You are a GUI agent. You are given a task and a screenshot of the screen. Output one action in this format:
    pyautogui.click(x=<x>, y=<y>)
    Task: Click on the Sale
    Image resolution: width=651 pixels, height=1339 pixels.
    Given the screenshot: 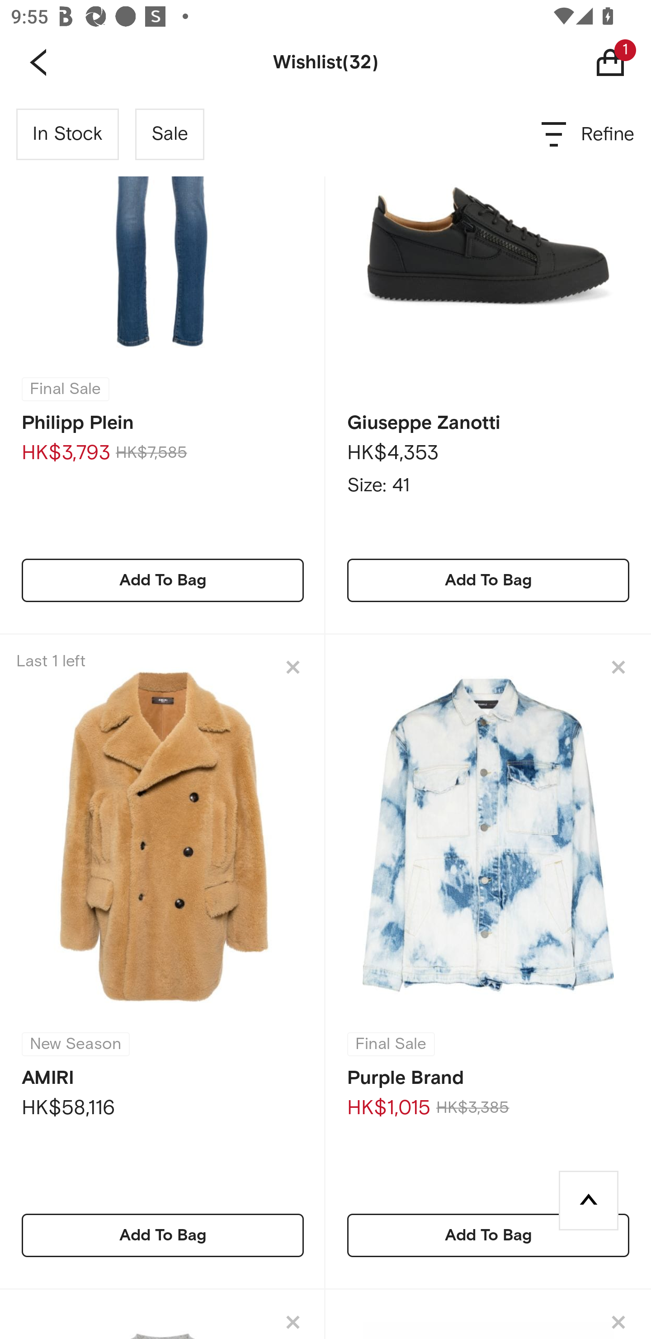 What is the action you would take?
    pyautogui.click(x=170, y=134)
    